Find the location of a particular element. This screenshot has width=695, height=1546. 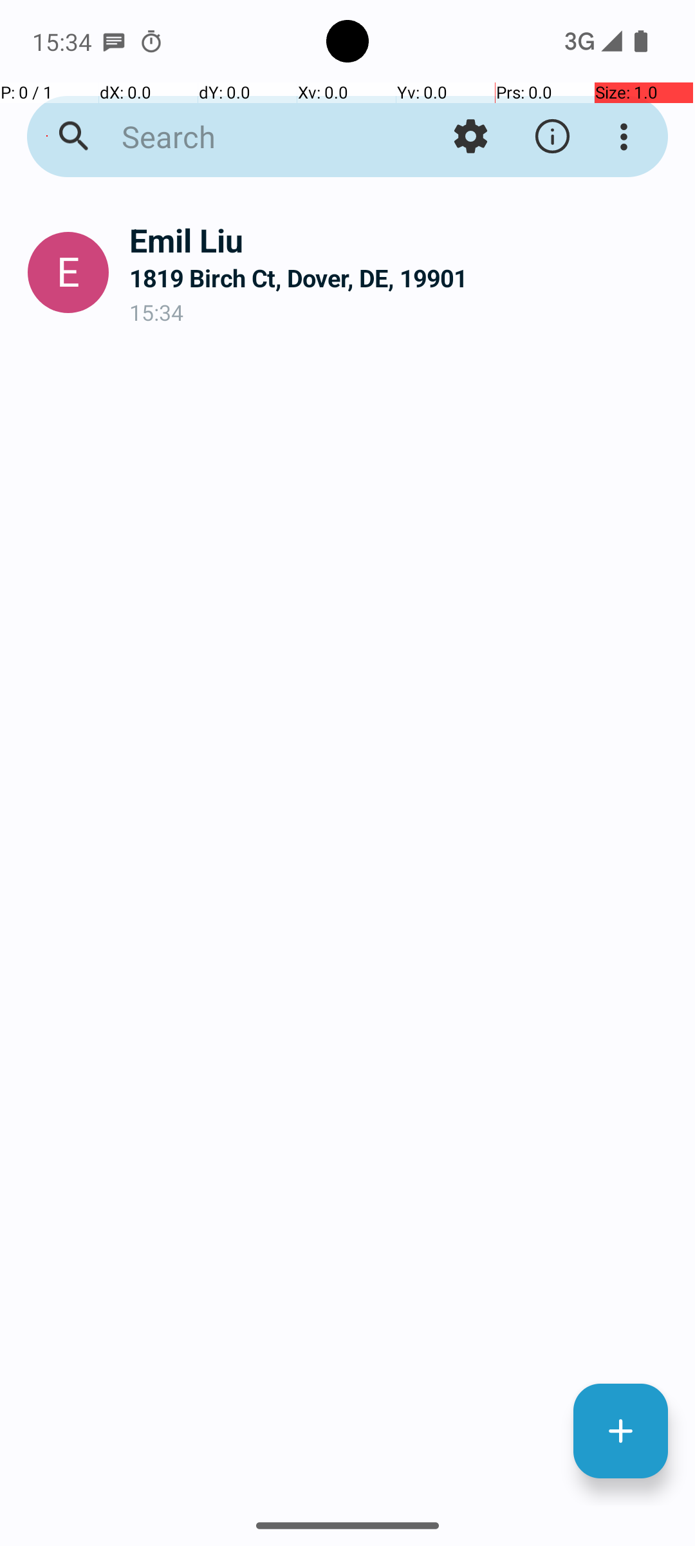

1819 Birch Ct, Dover, DE, 19901 is located at coordinates (402, 278).